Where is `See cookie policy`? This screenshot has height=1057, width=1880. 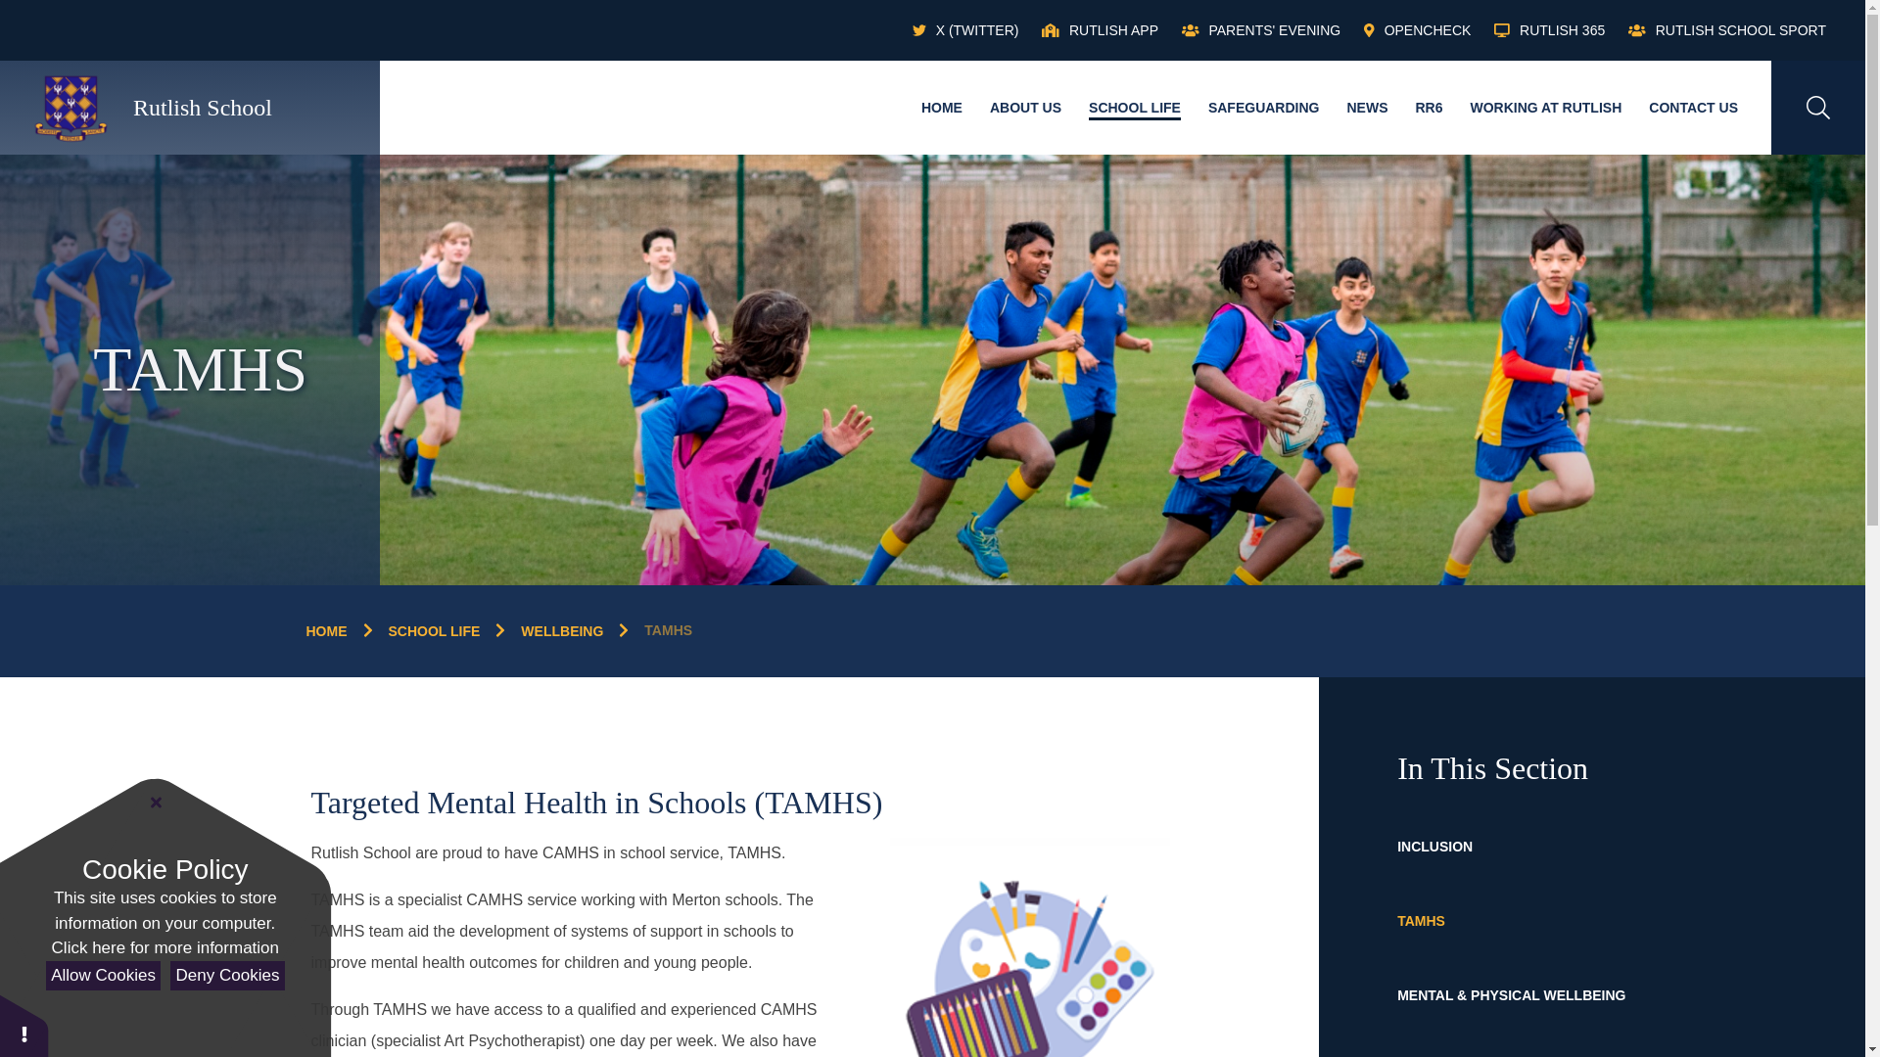 See cookie policy is located at coordinates (164, 947).